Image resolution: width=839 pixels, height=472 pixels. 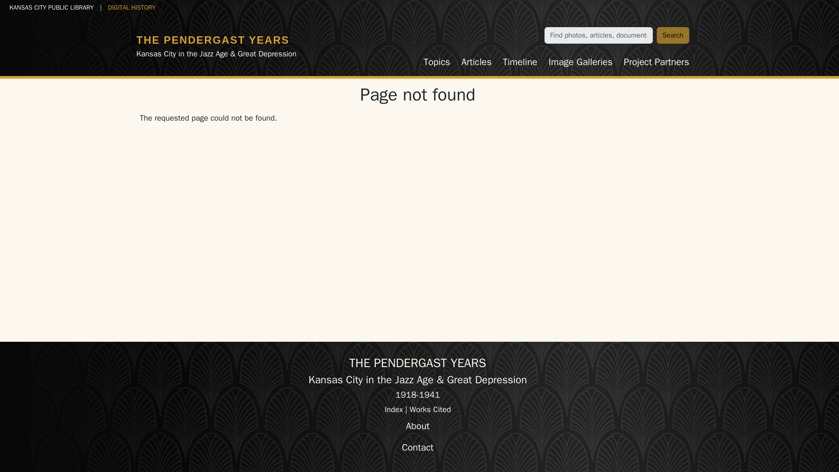 What do you see at coordinates (476, 62) in the screenshot?
I see `Articles` at bounding box center [476, 62].